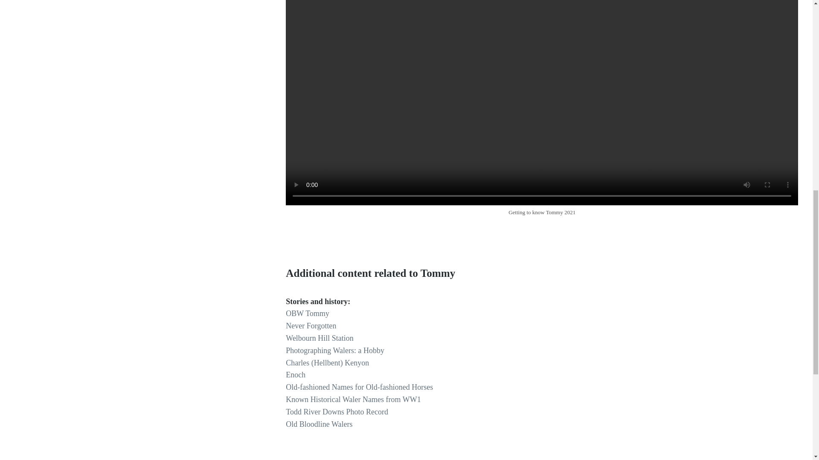 The width and height of the screenshot is (819, 460). I want to click on Photographing Walers: a Hobby, so click(335, 350).